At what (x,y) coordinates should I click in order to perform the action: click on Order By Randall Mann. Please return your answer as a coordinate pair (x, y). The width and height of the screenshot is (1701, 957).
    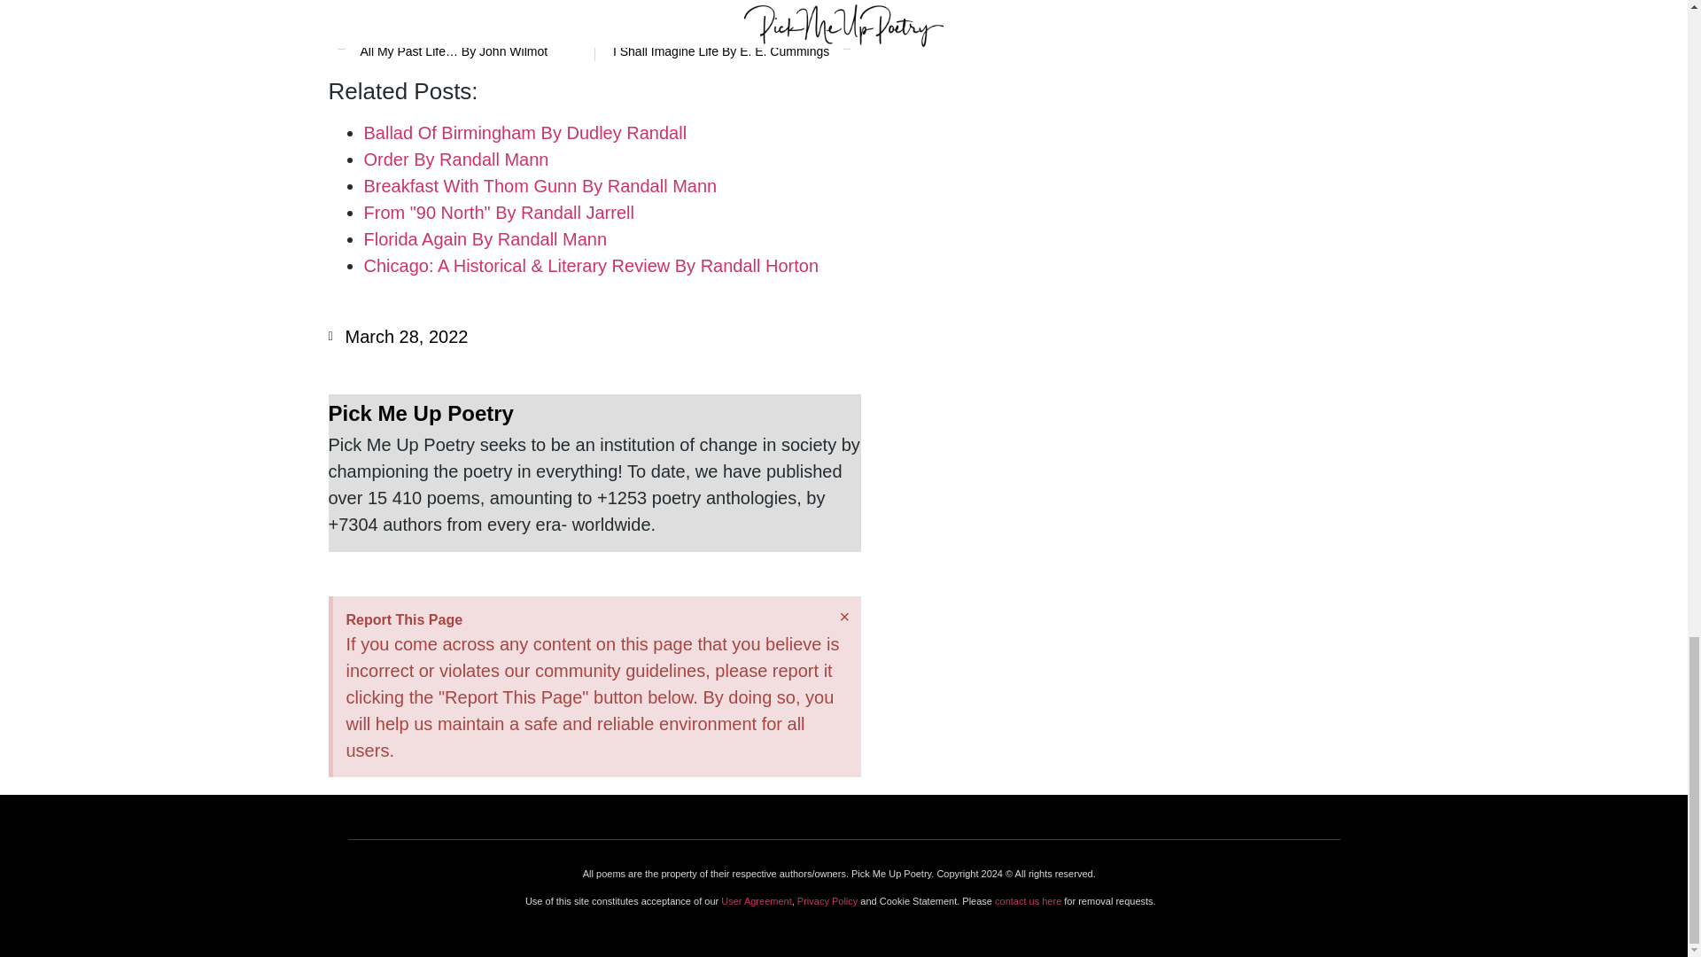
    Looking at the image, I should click on (455, 159).